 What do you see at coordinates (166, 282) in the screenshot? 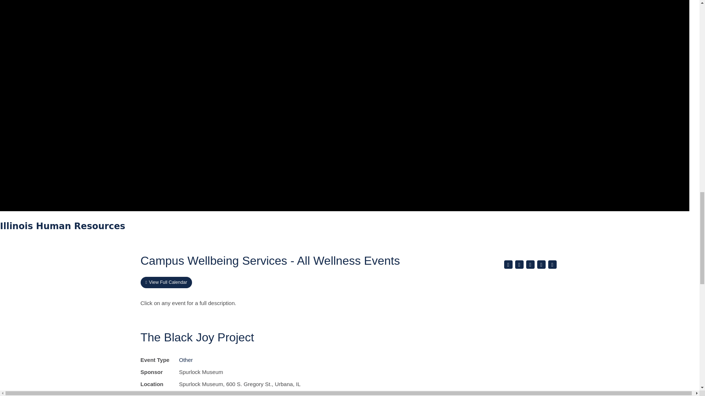
I see `View Full Calendar` at bounding box center [166, 282].